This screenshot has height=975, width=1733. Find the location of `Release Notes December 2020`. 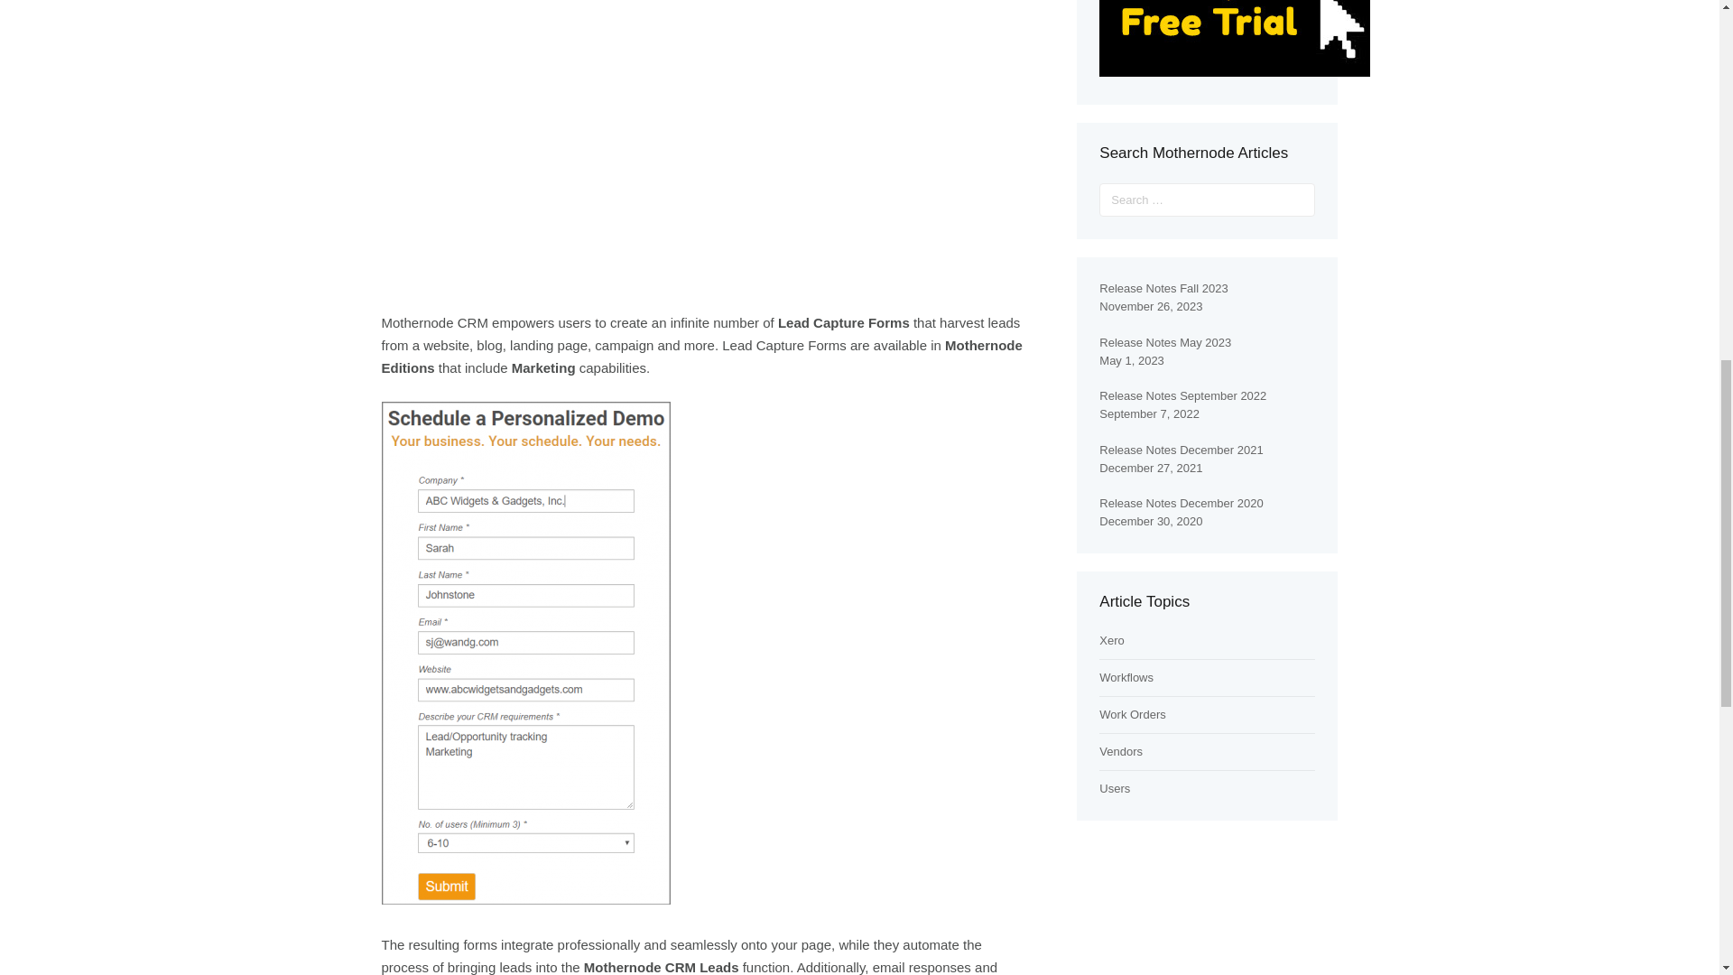

Release Notes December 2020 is located at coordinates (1181, 502).